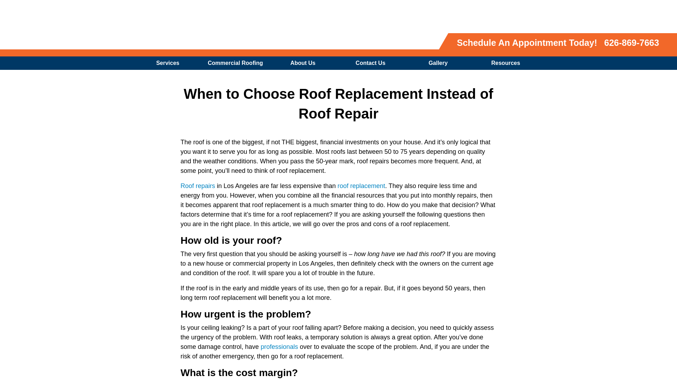 The height and width of the screenshot is (381, 677). Describe the element at coordinates (170, 63) in the screenshot. I see `Services` at that location.